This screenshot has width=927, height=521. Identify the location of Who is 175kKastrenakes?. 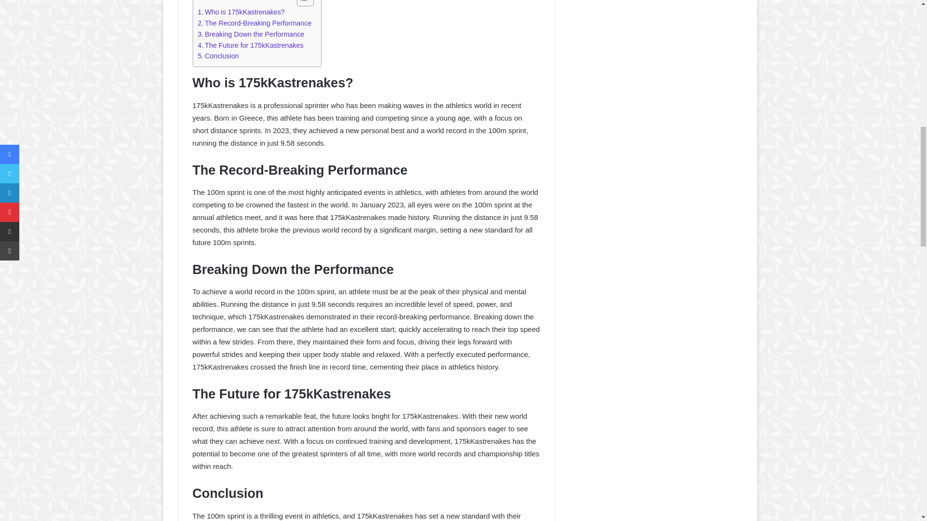
(241, 12).